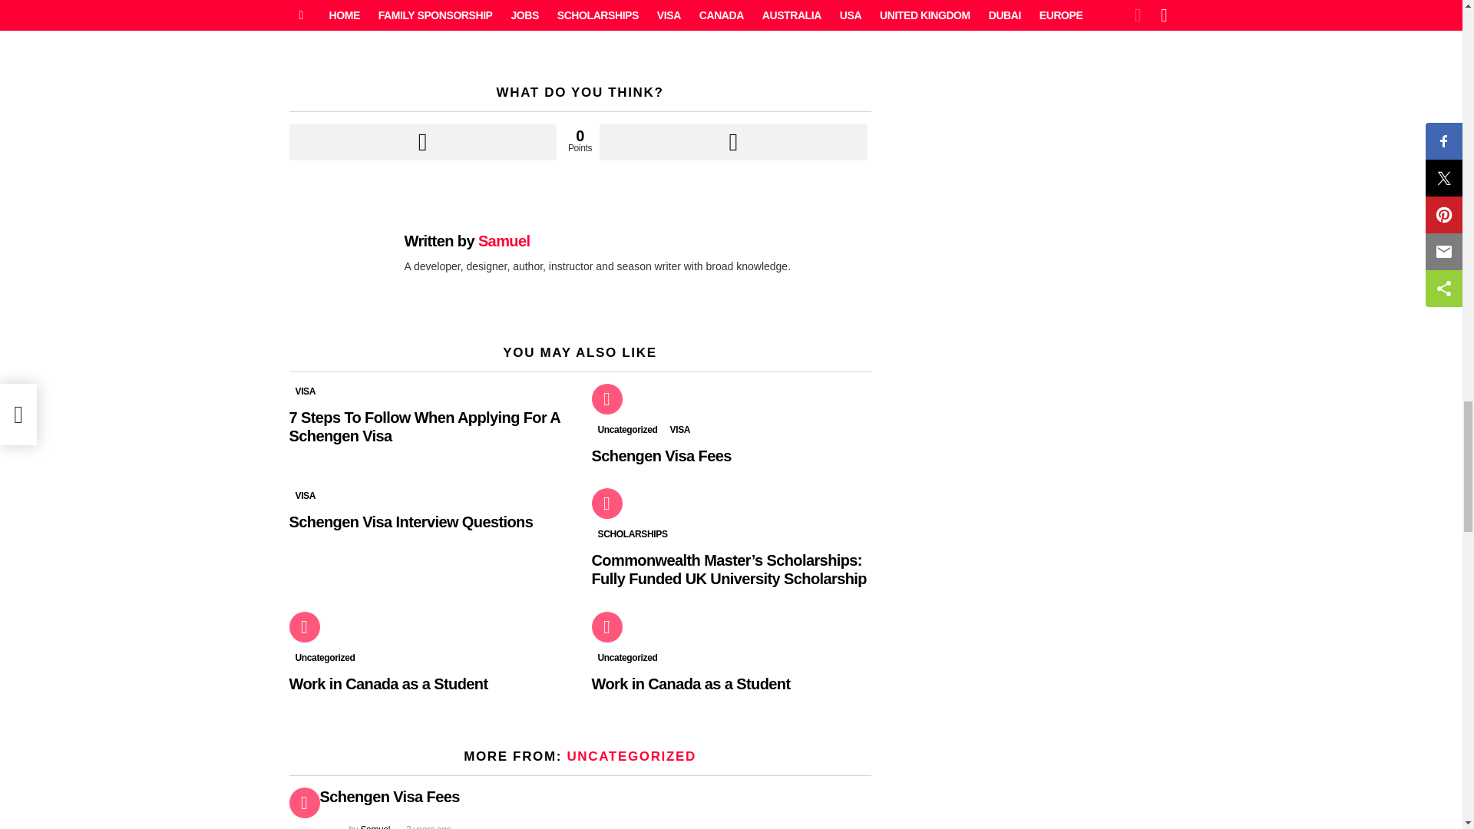 The width and height of the screenshot is (1474, 829). Describe the element at coordinates (606, 399) in the screenshot. I see `Popular` at that location.